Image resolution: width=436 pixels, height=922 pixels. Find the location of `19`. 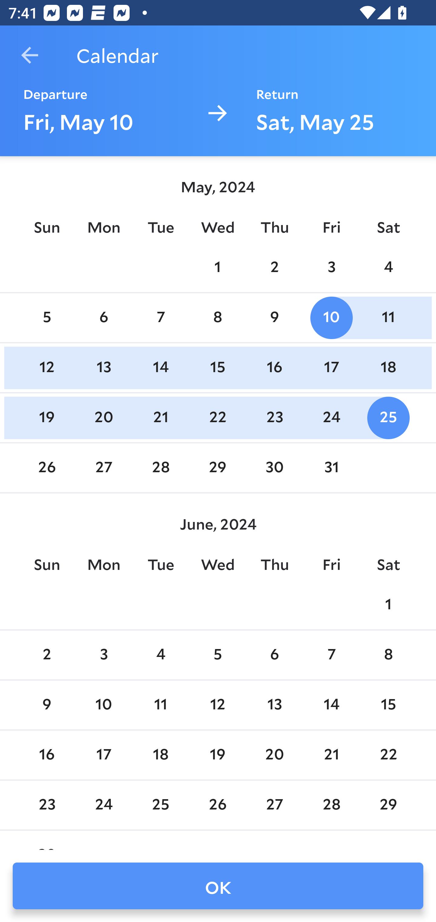

19 is located at coordinates (47, 418).